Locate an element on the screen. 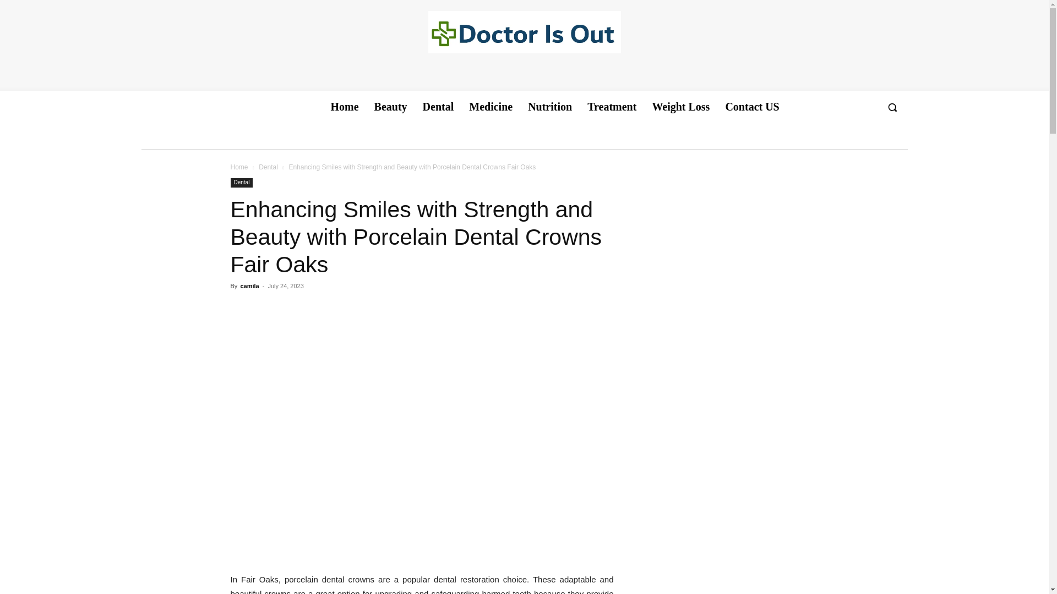 This screenshot has width=1057, height=594. Dental is located at coordinates (438, 107).